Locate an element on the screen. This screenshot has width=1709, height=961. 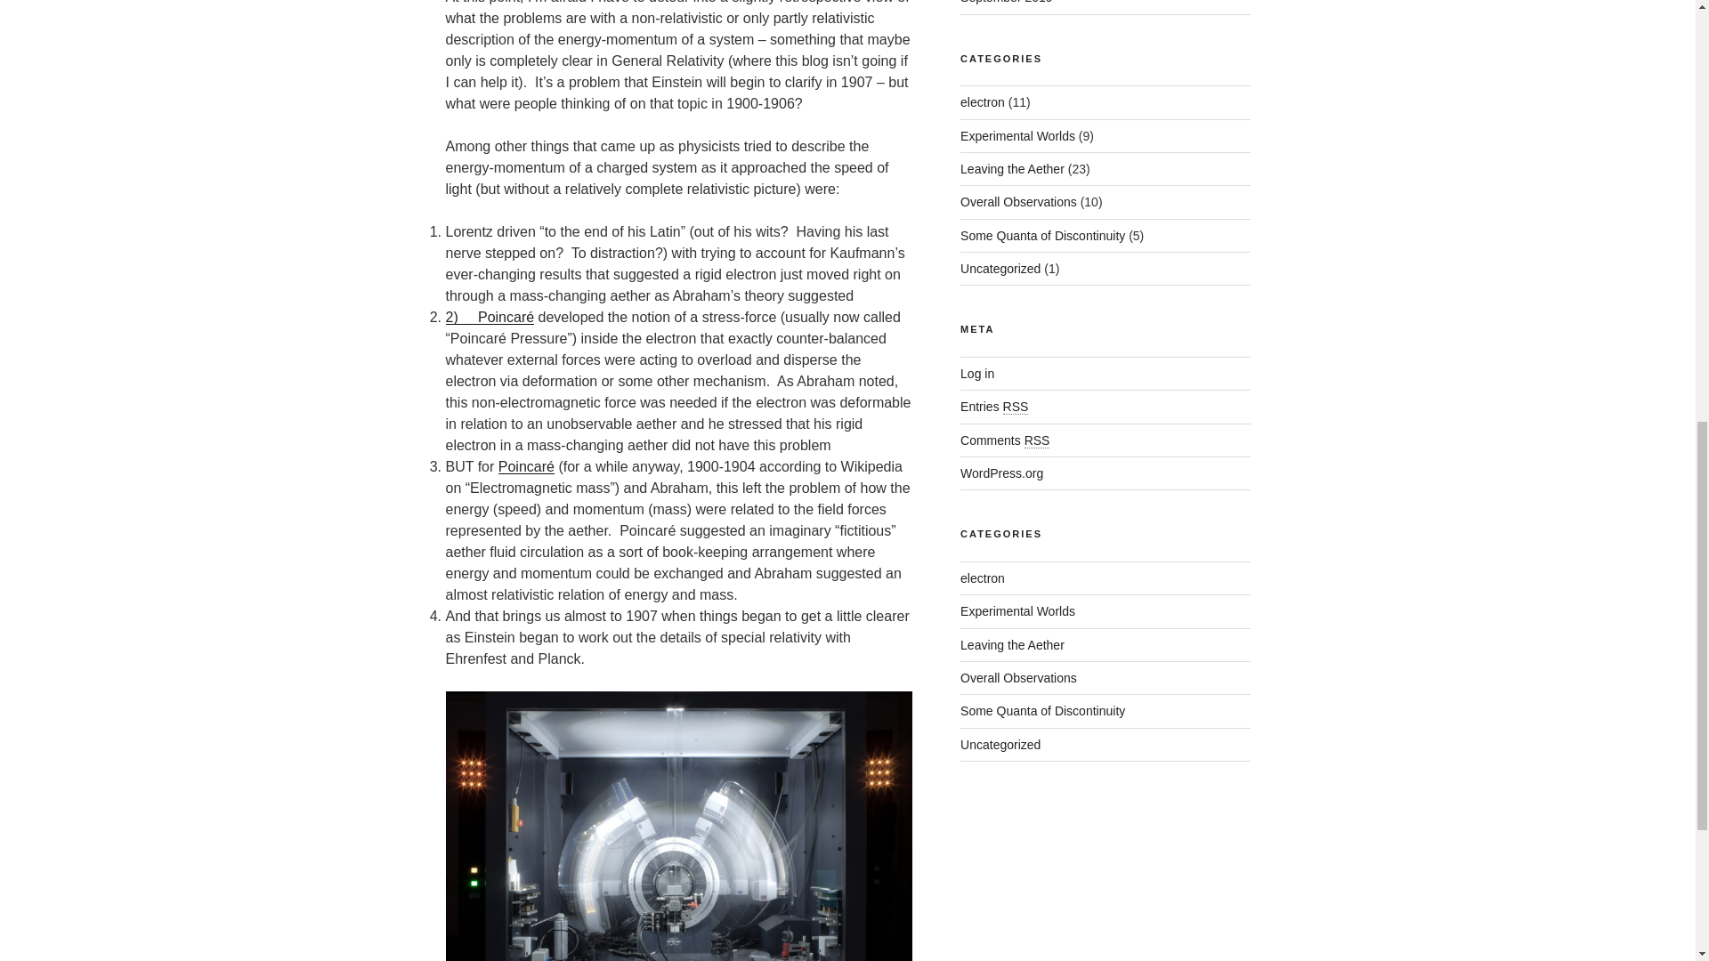
electron is located at coordinates (983, 101).